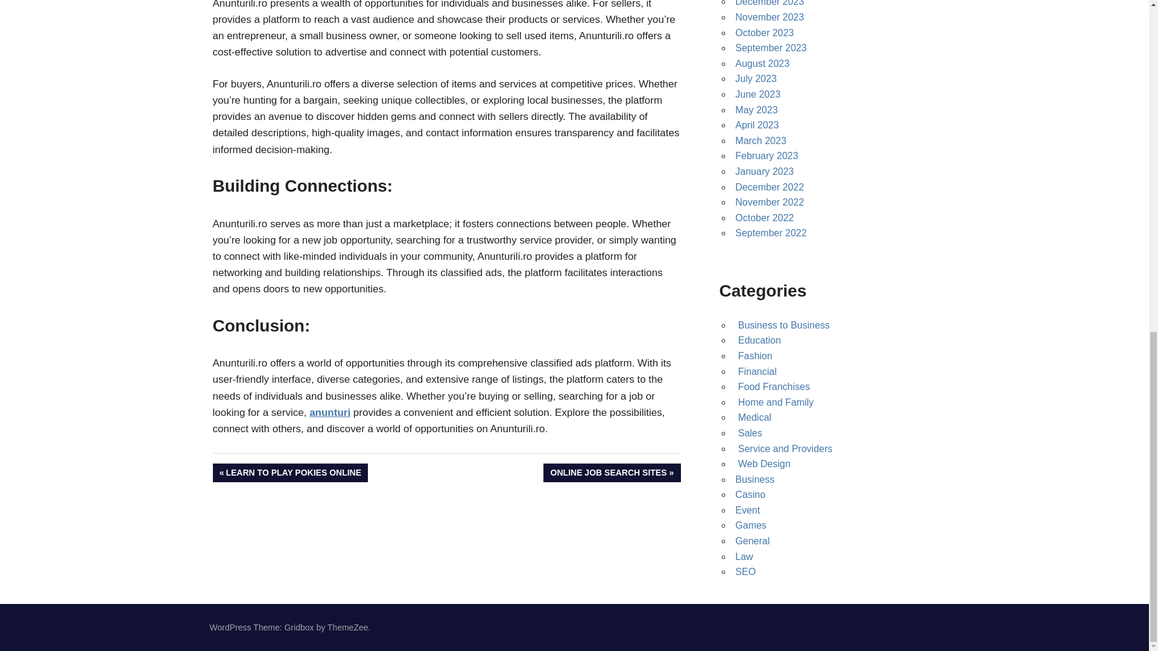  I want to click on July 2023, so click(756, 78).